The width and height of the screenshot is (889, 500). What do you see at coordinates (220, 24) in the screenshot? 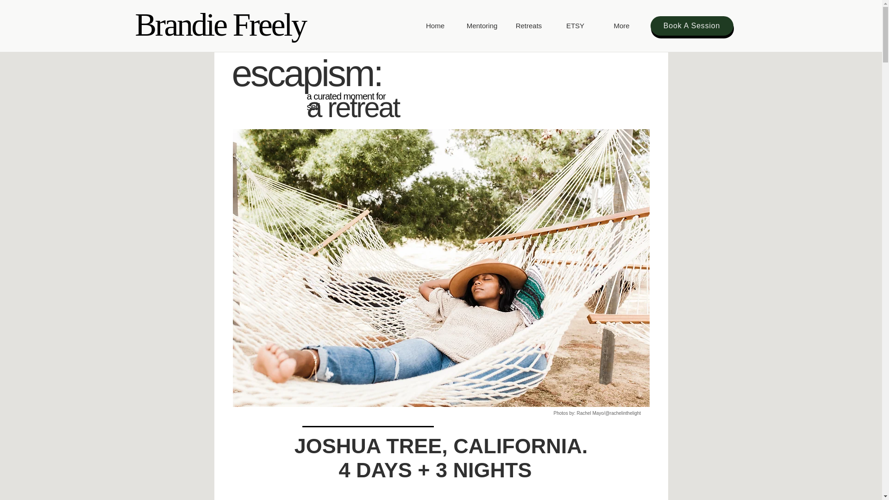
I see `Brandie Freely` at bounding box center [220, 24].